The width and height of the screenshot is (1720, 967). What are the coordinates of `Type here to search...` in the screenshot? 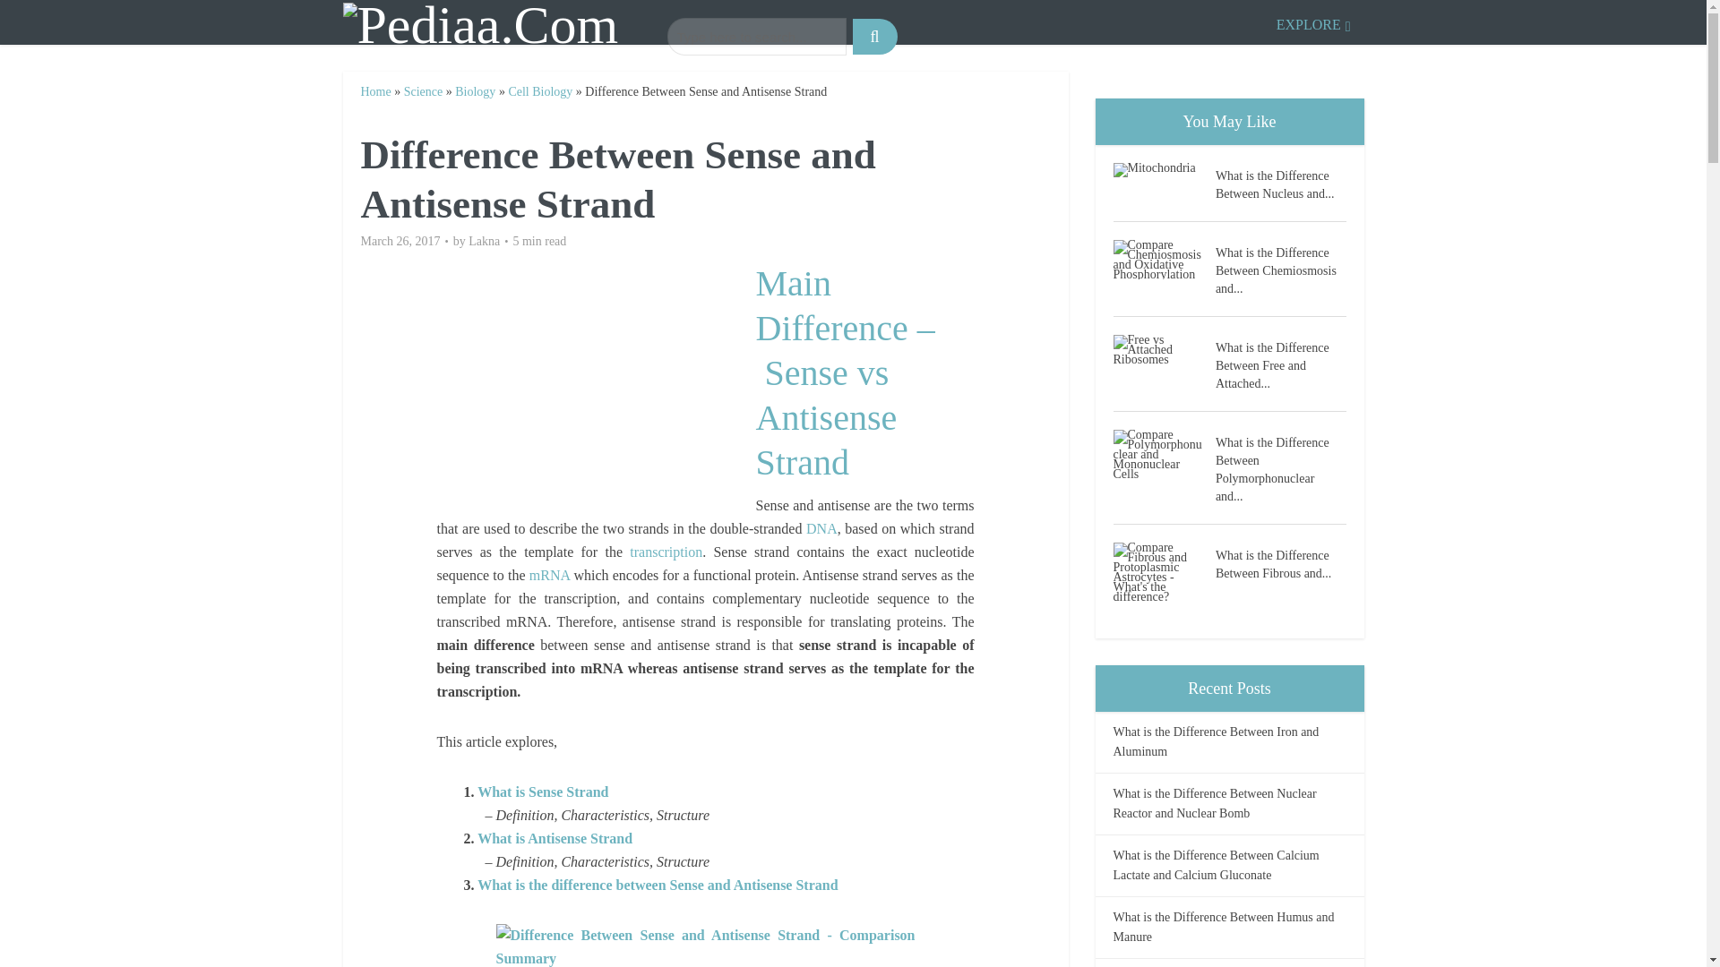 It's located at (756, 36).